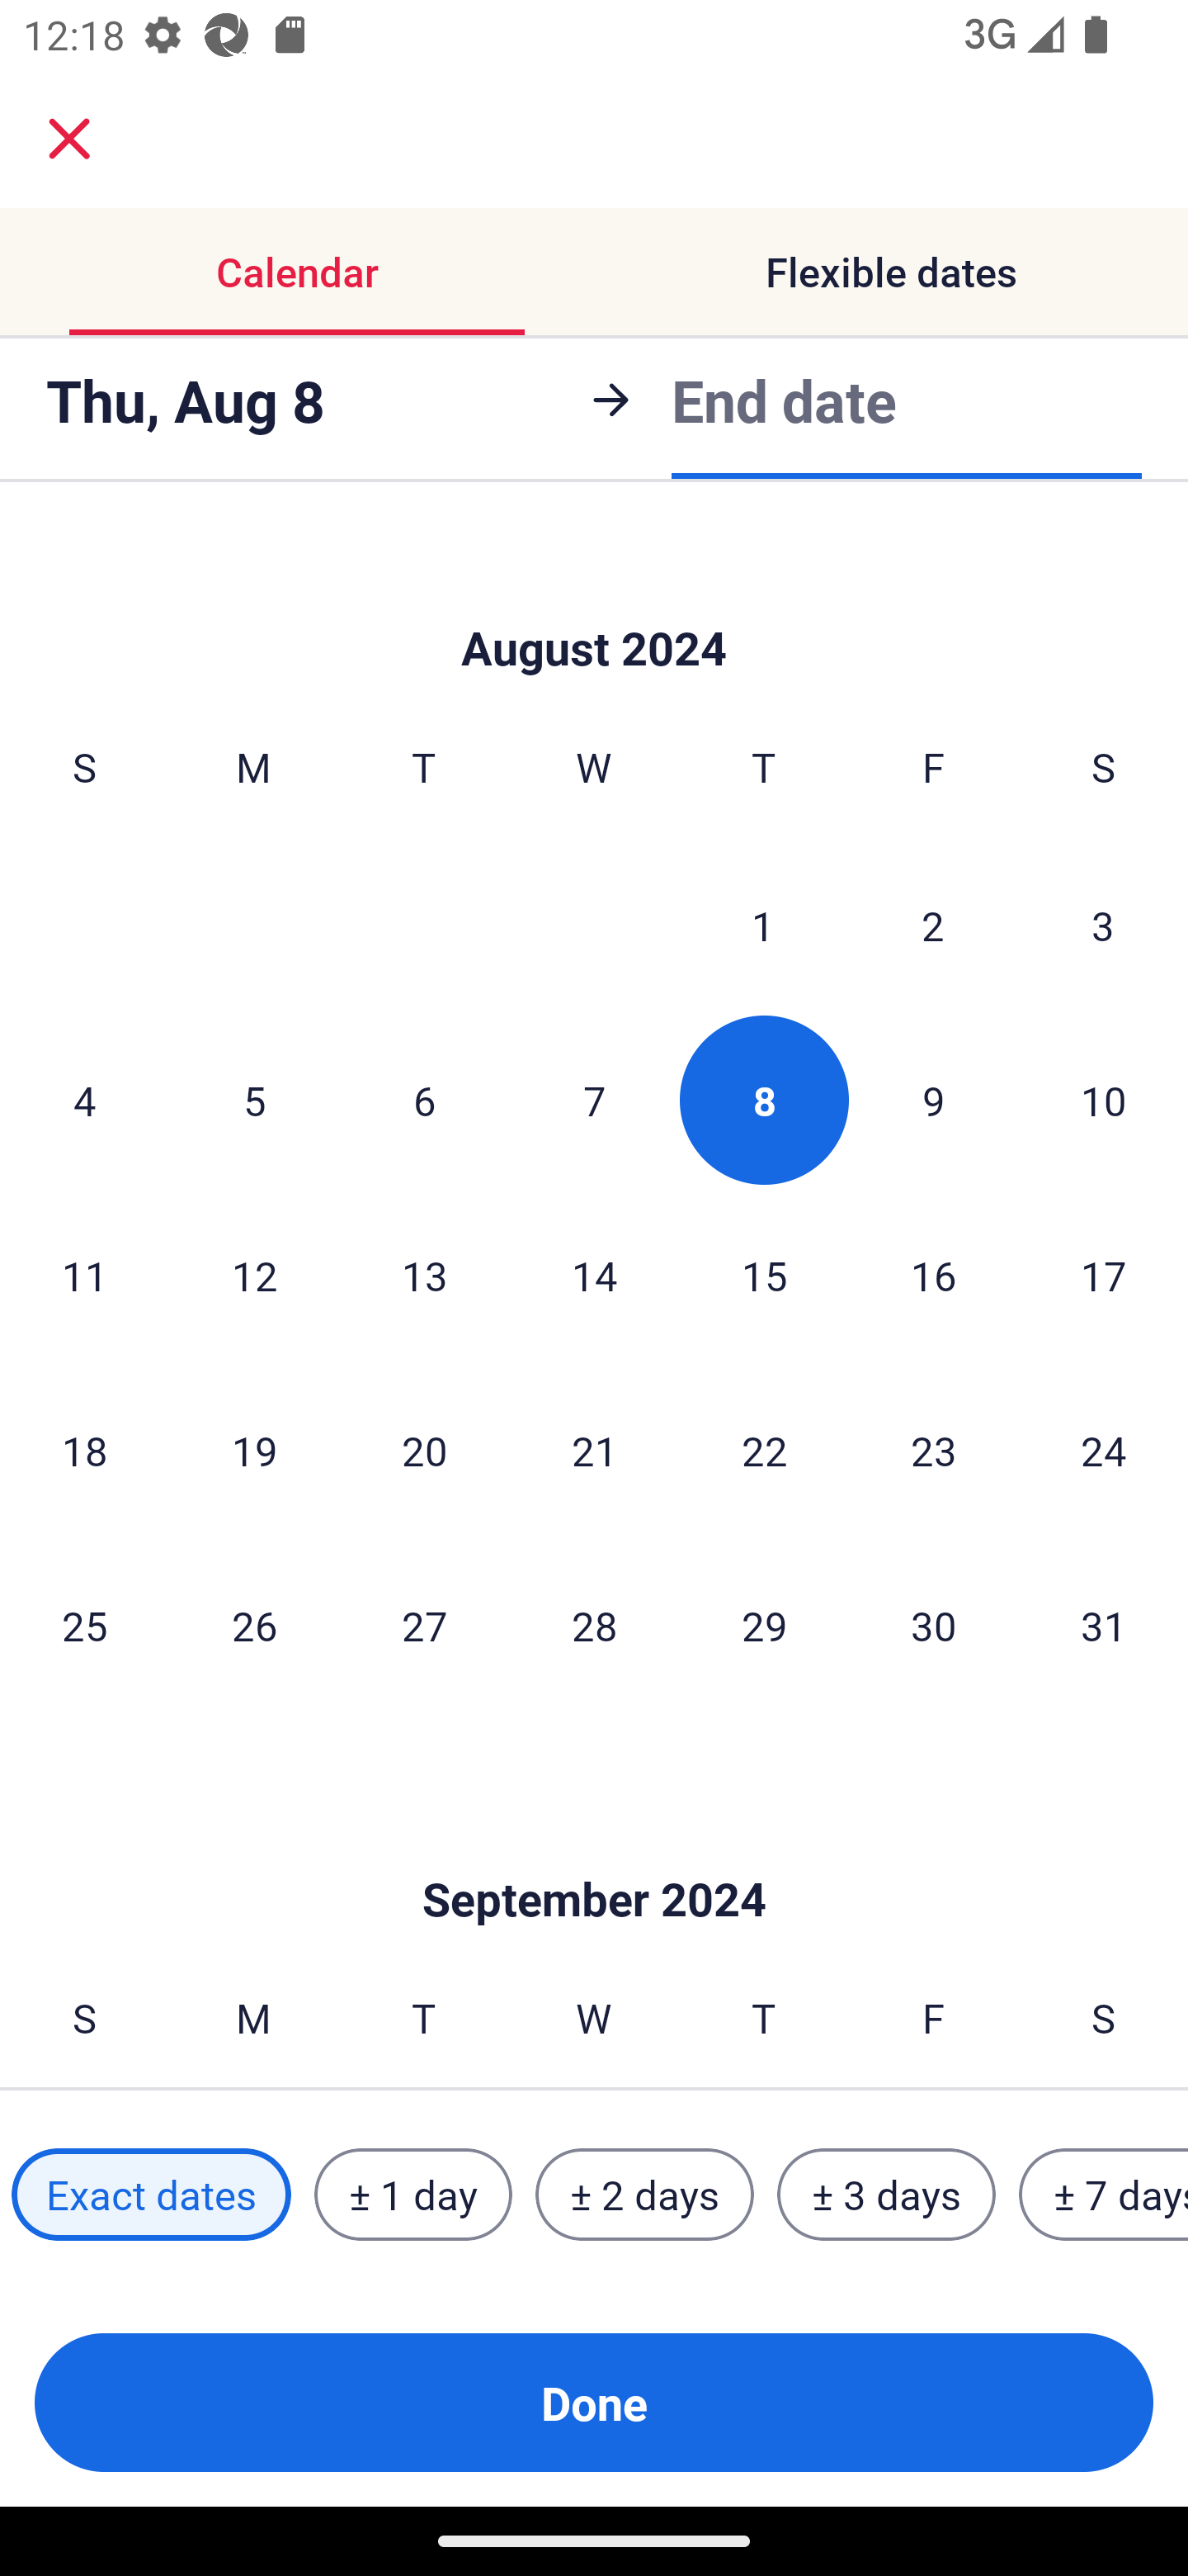 This screenshot has width=1188, height=2576. Describe the element at coordinates (763, 925) in the screenshot. I see `1 Thursday, August 1, 2024` at that location.